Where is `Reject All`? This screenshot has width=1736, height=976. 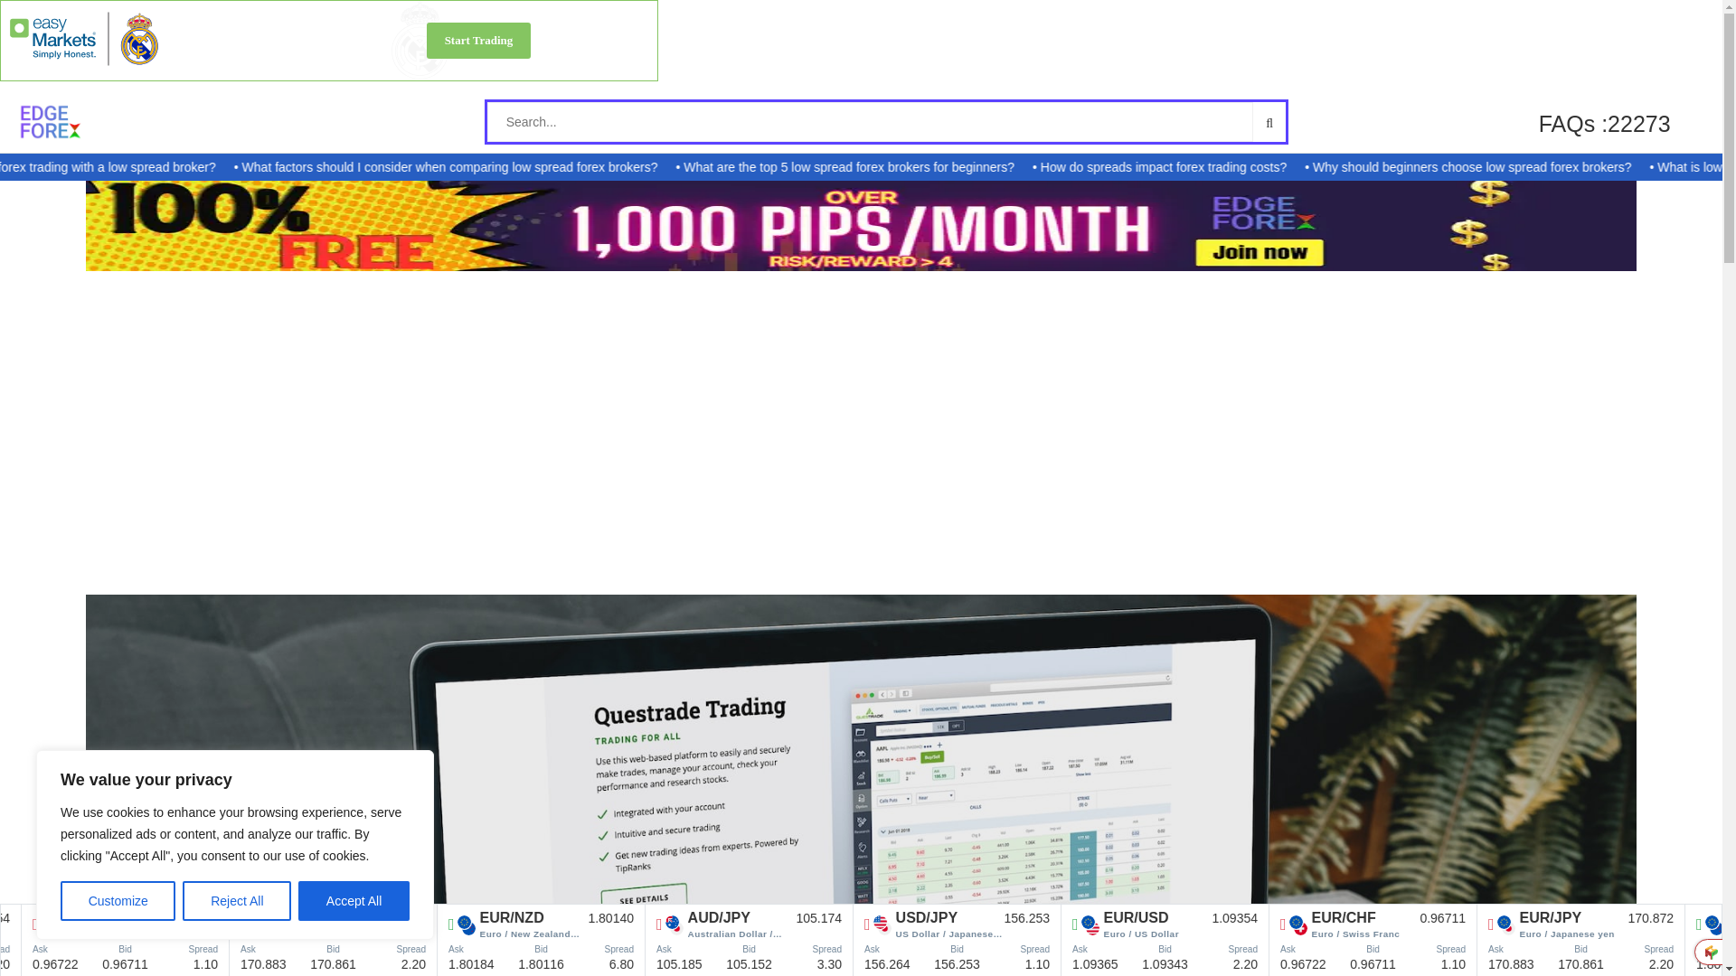 Reject All is located at coordinates (237, 901).